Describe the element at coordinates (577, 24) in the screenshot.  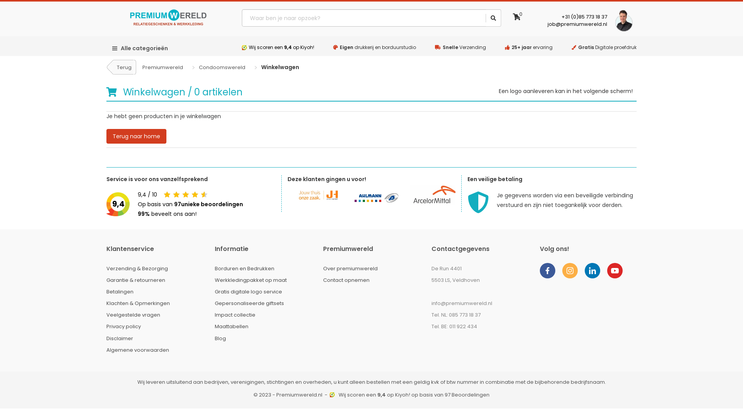
I see `job@premiumwereld.nl` at that location.